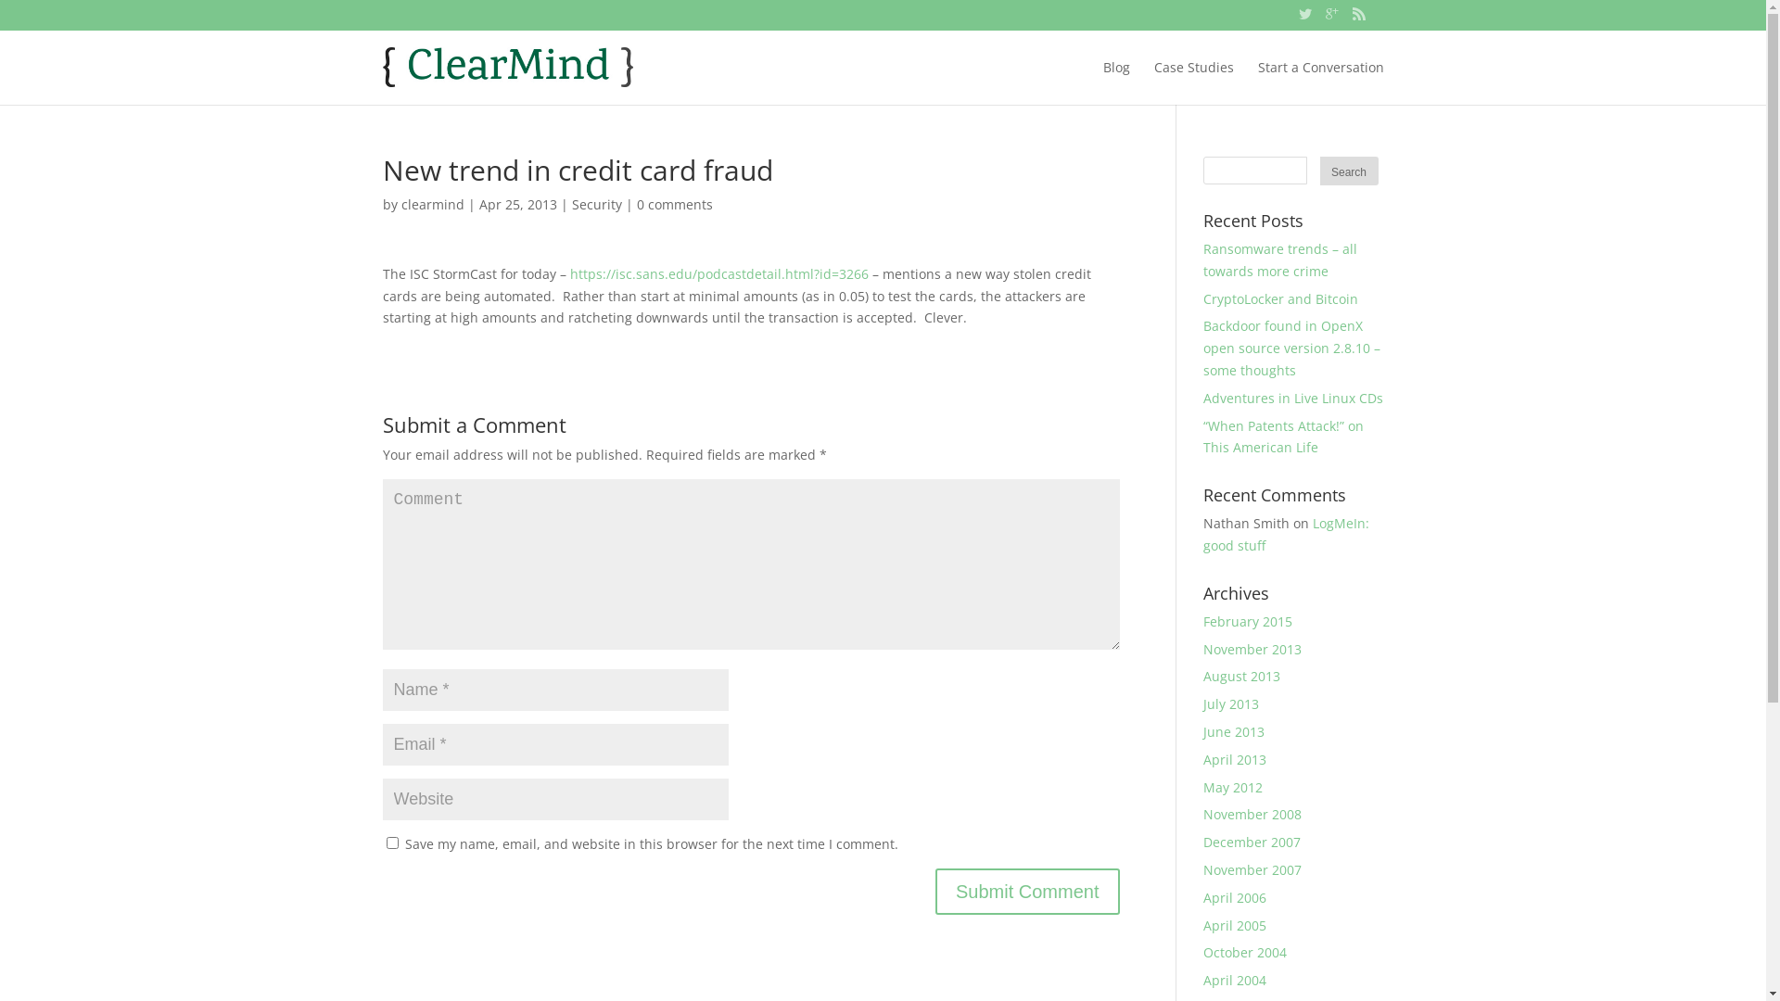  I want to click on May 2012, so click(1233, 788).